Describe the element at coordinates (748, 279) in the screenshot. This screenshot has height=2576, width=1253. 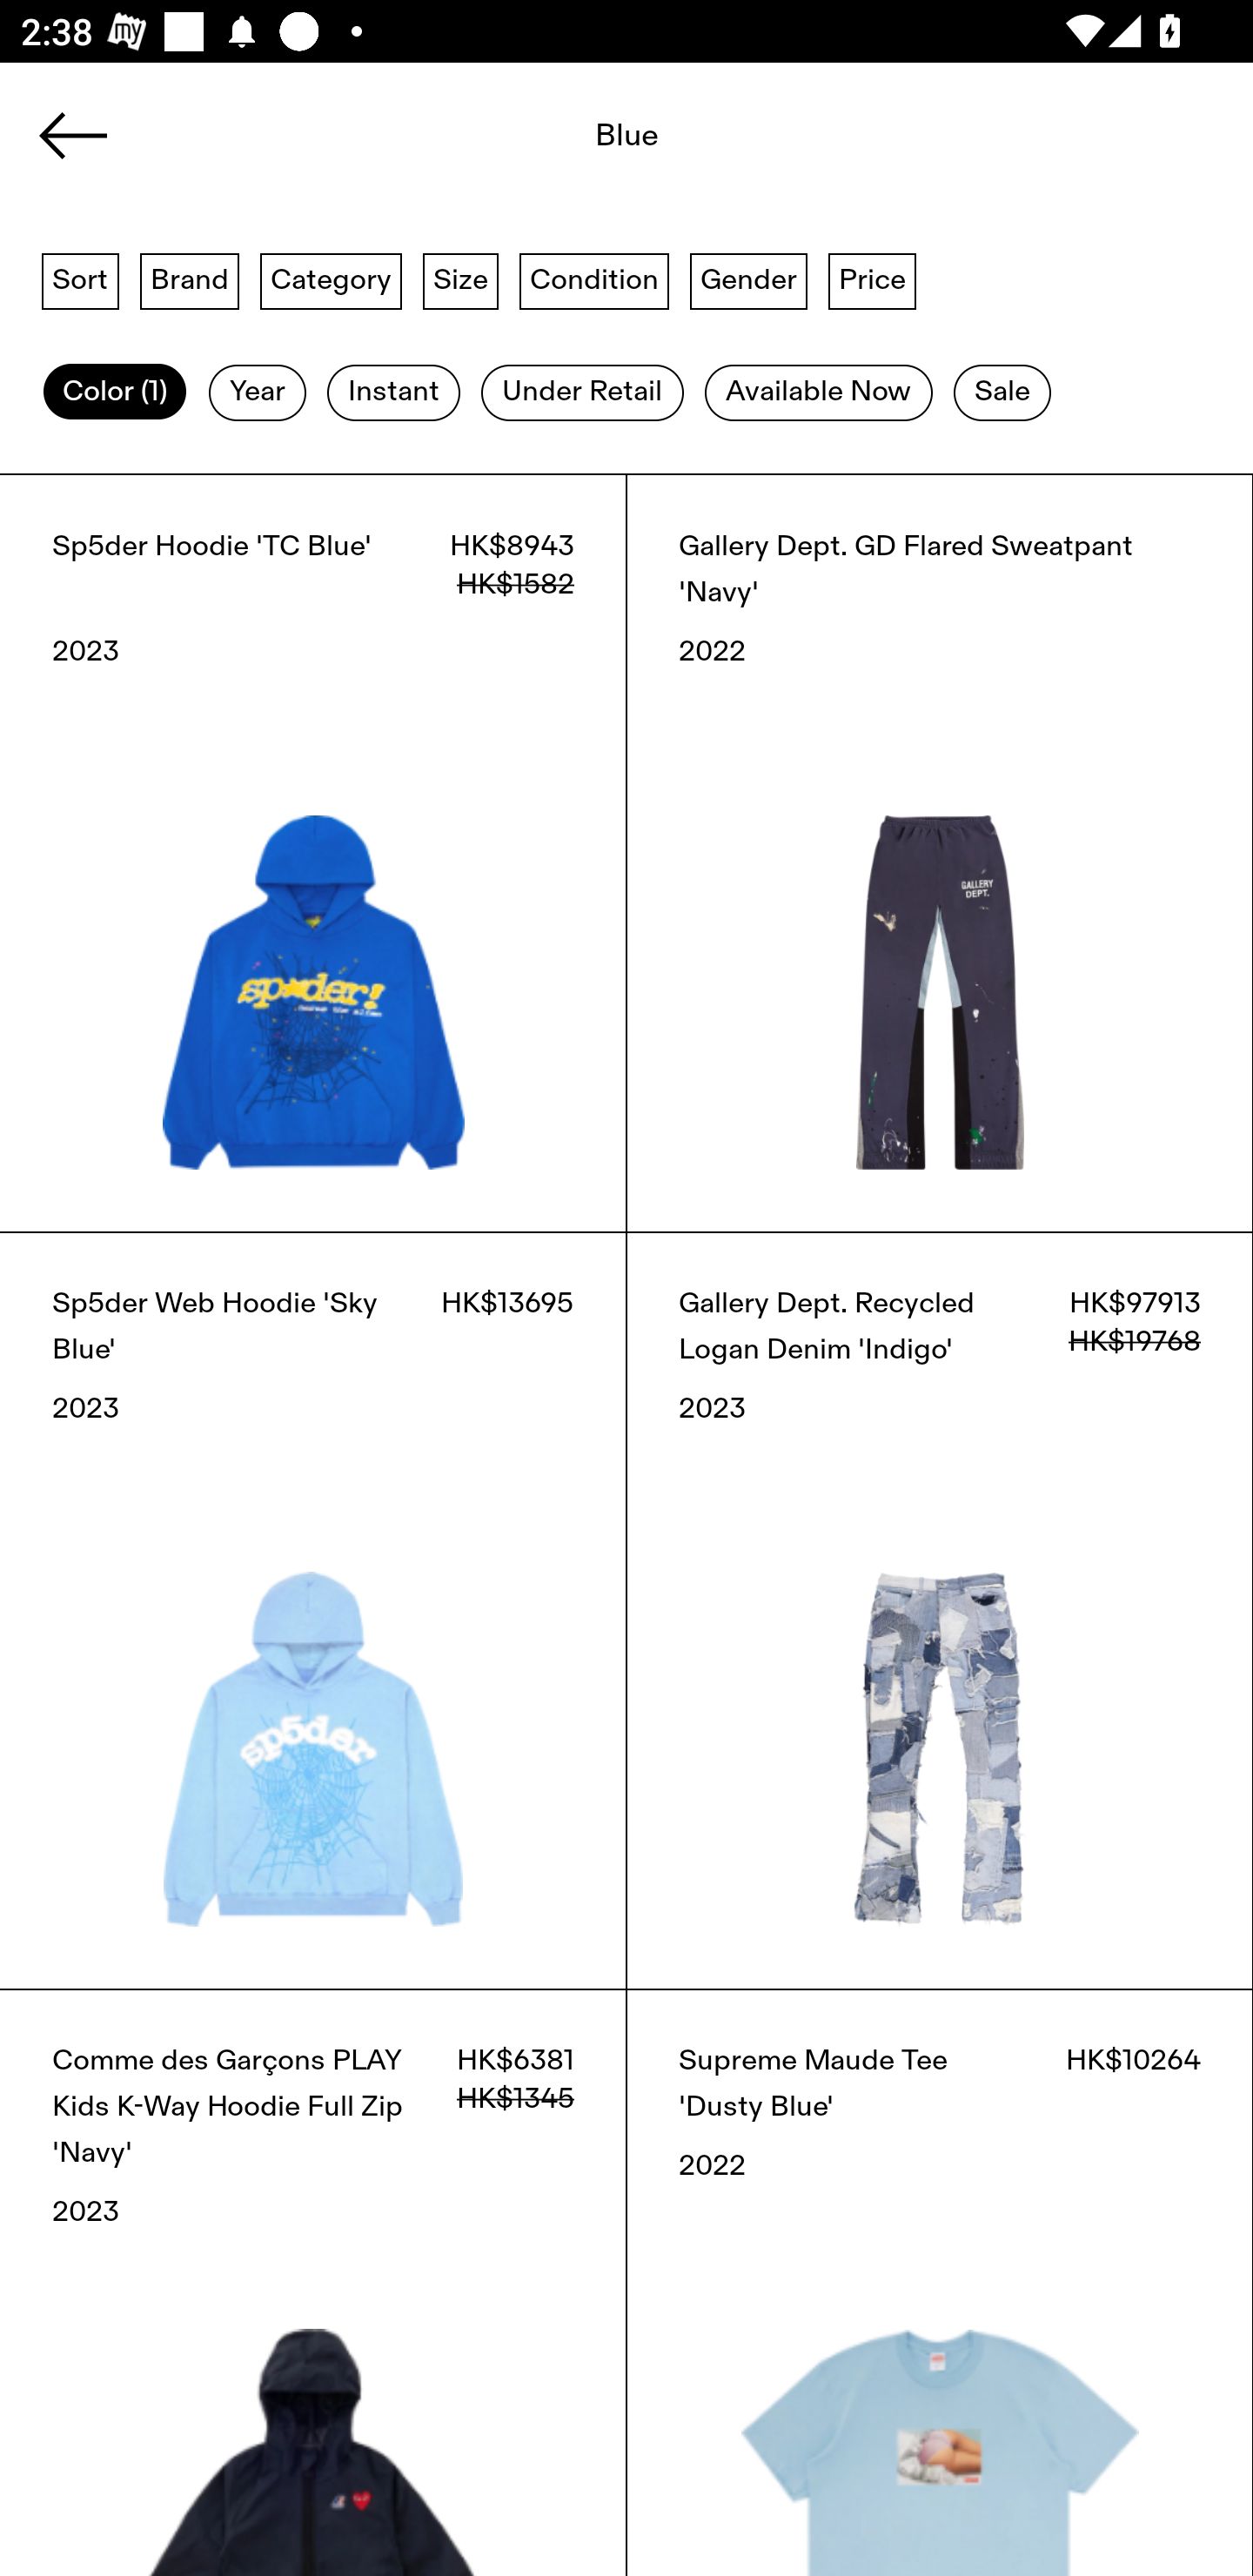
I see `Gender` at that location.